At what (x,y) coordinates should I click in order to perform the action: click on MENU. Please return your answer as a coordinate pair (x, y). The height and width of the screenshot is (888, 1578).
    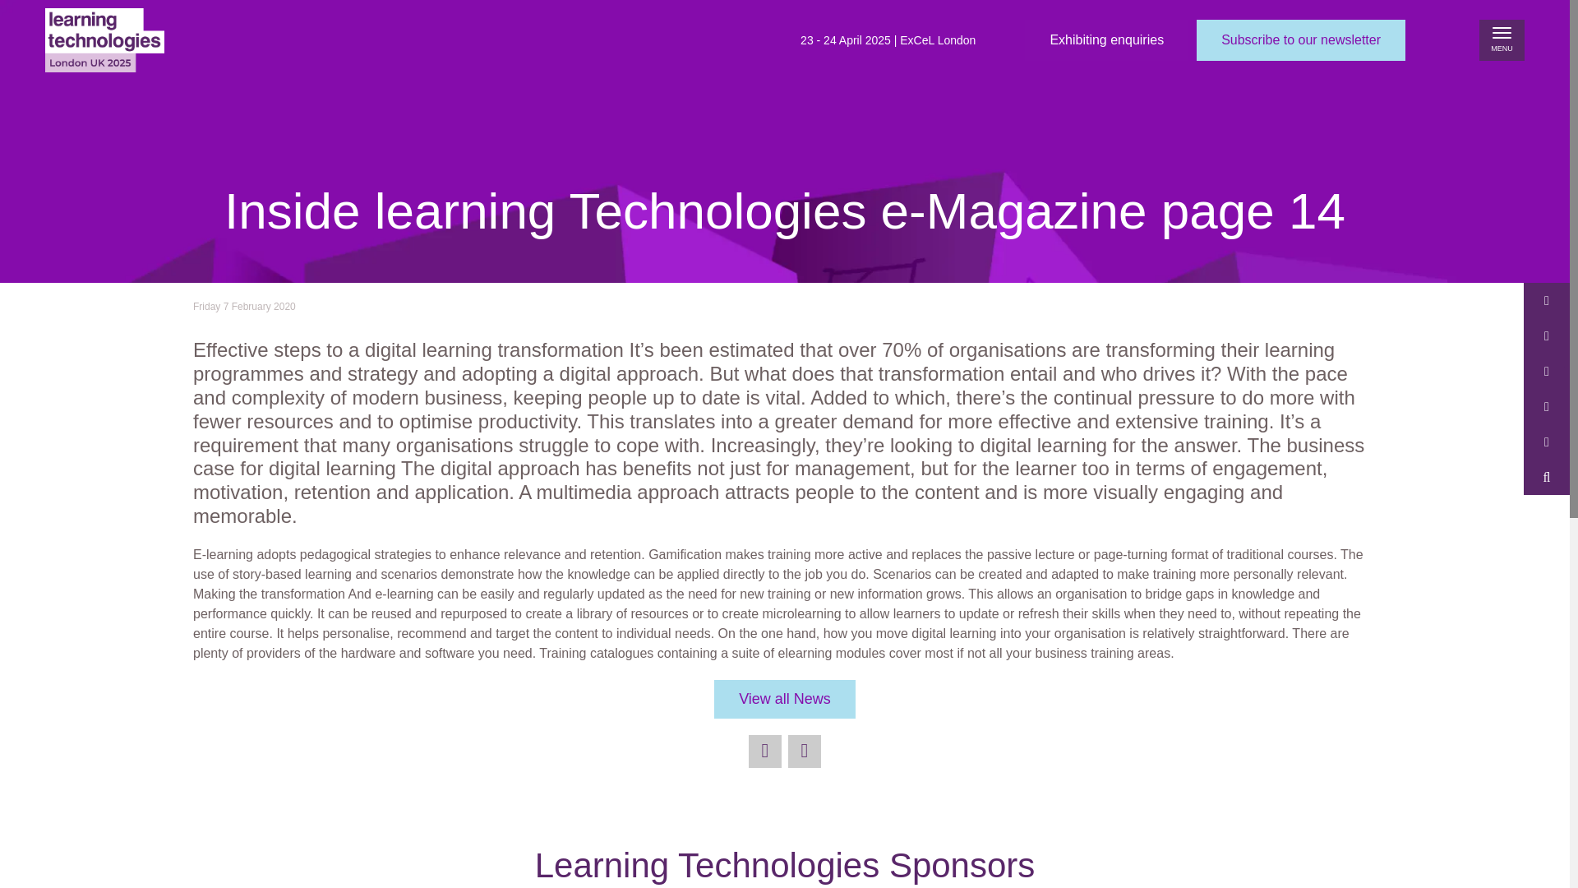
    Looking at the image, I should click on (1502, 39).